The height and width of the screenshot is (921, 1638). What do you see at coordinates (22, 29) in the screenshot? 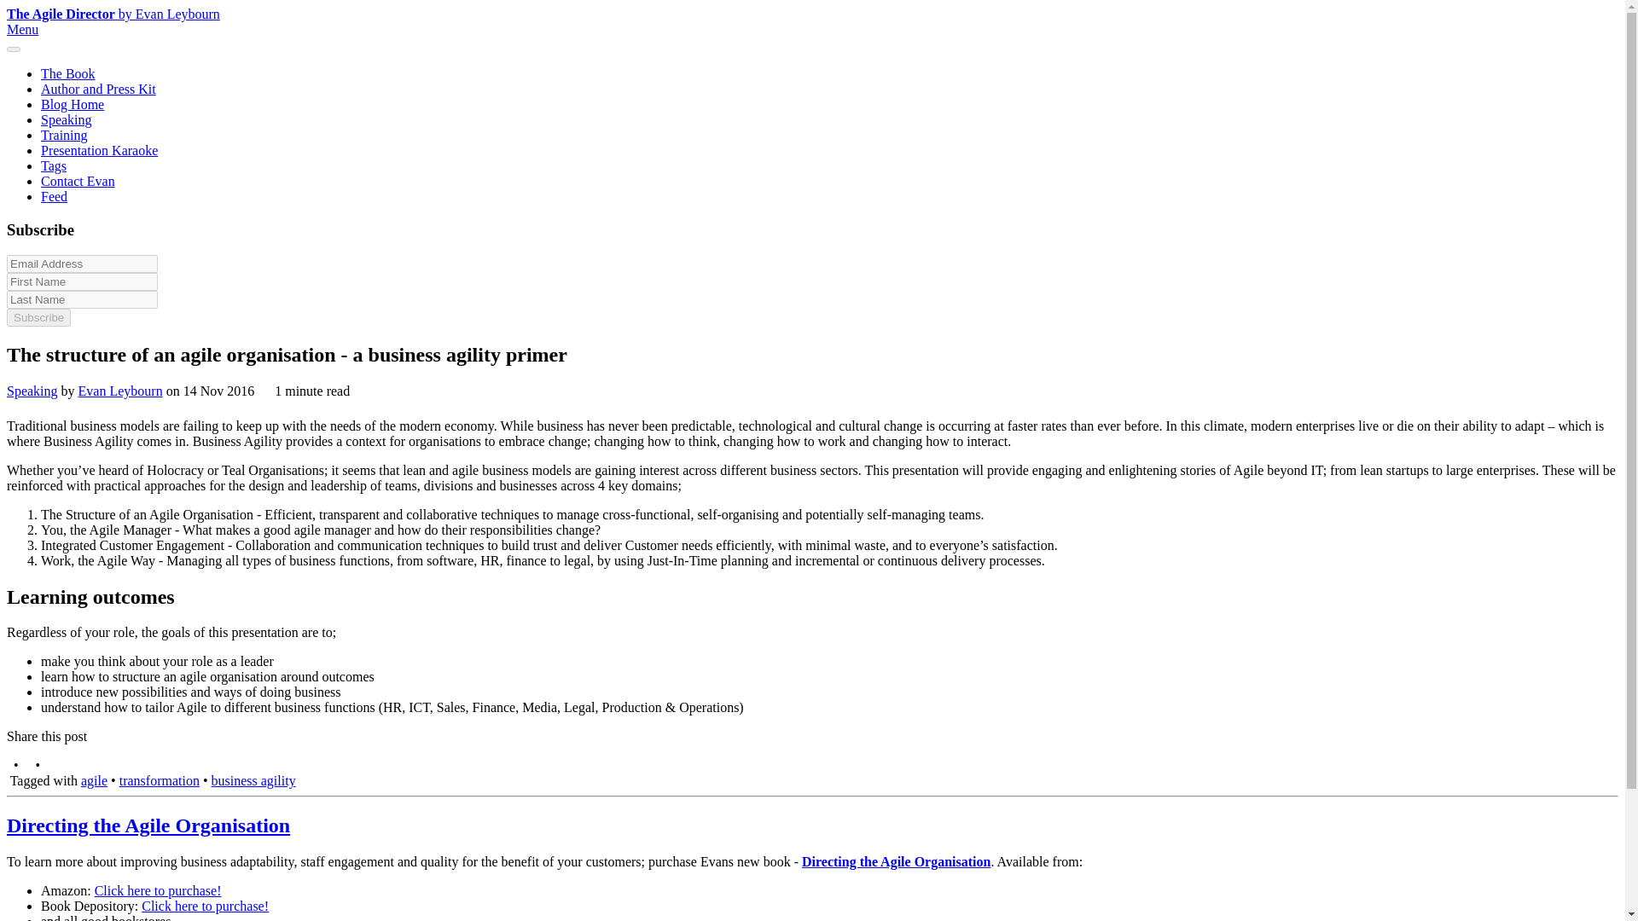
I see `Menu` at bounding box center [22, 29].